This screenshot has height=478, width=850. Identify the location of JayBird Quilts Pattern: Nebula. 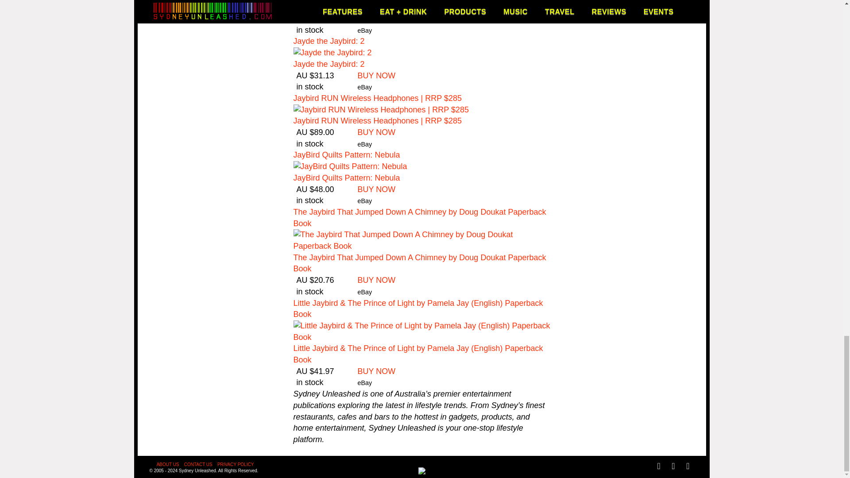
(346, 178).